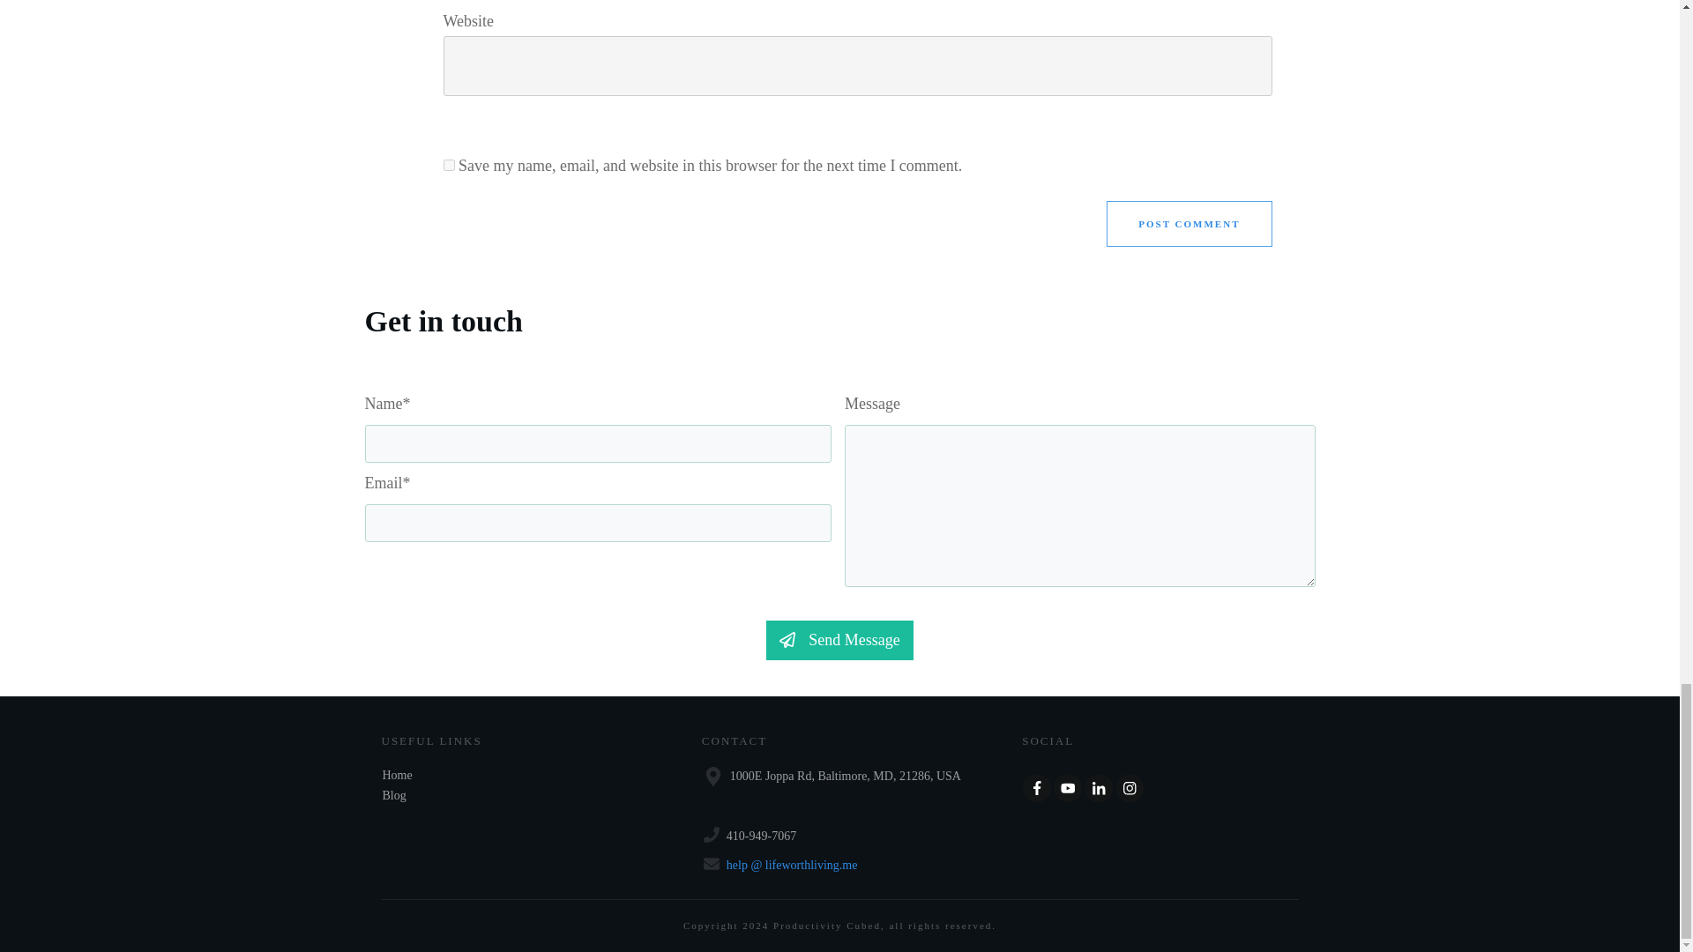 The width and height of the screenshot is (1693, 952). I want to click on Home, so click(397, 774).